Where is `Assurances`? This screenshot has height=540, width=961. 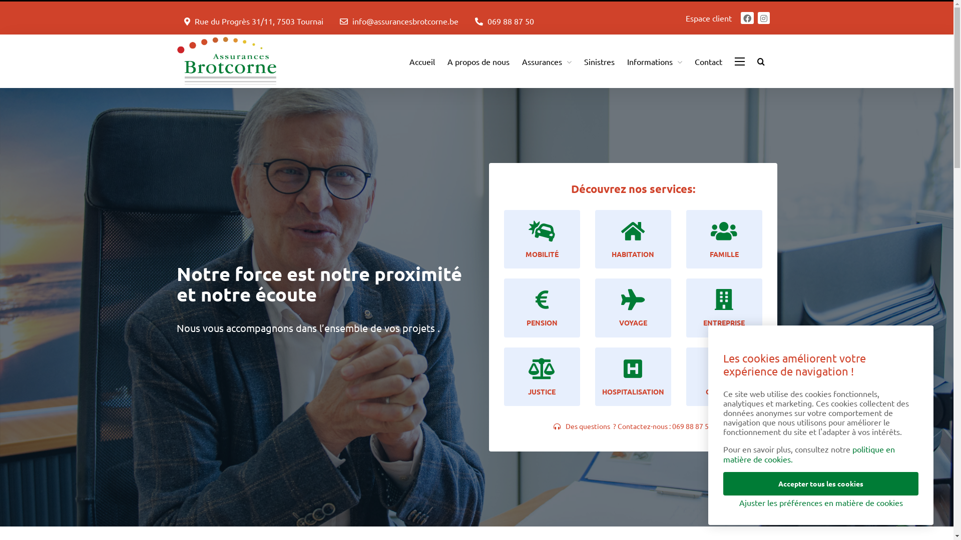 Assurances is located at coordinates (547, 61).